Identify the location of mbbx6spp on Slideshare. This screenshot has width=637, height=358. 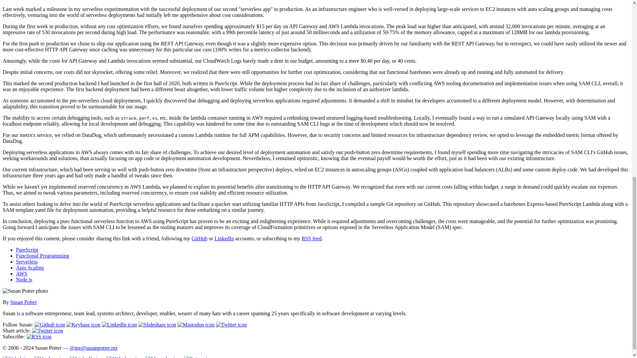
(157, 325).